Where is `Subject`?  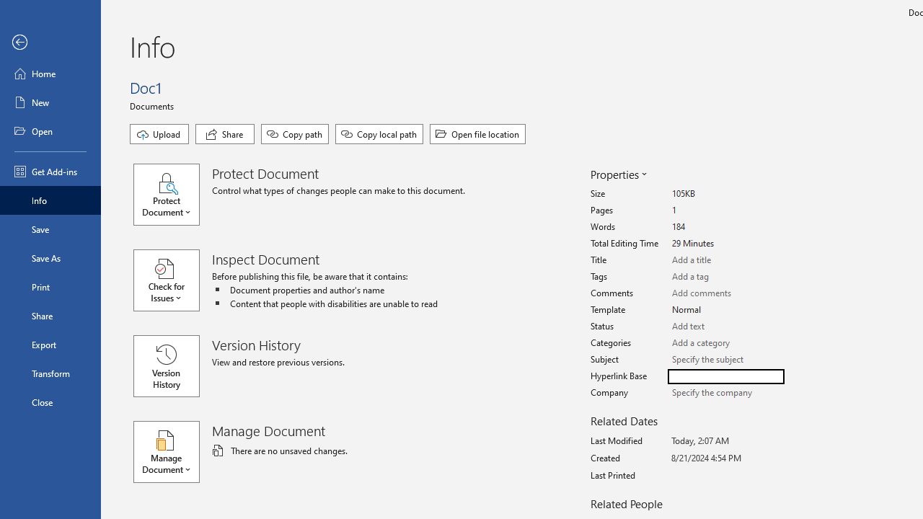
Subject is located at coordinates (725, 360).